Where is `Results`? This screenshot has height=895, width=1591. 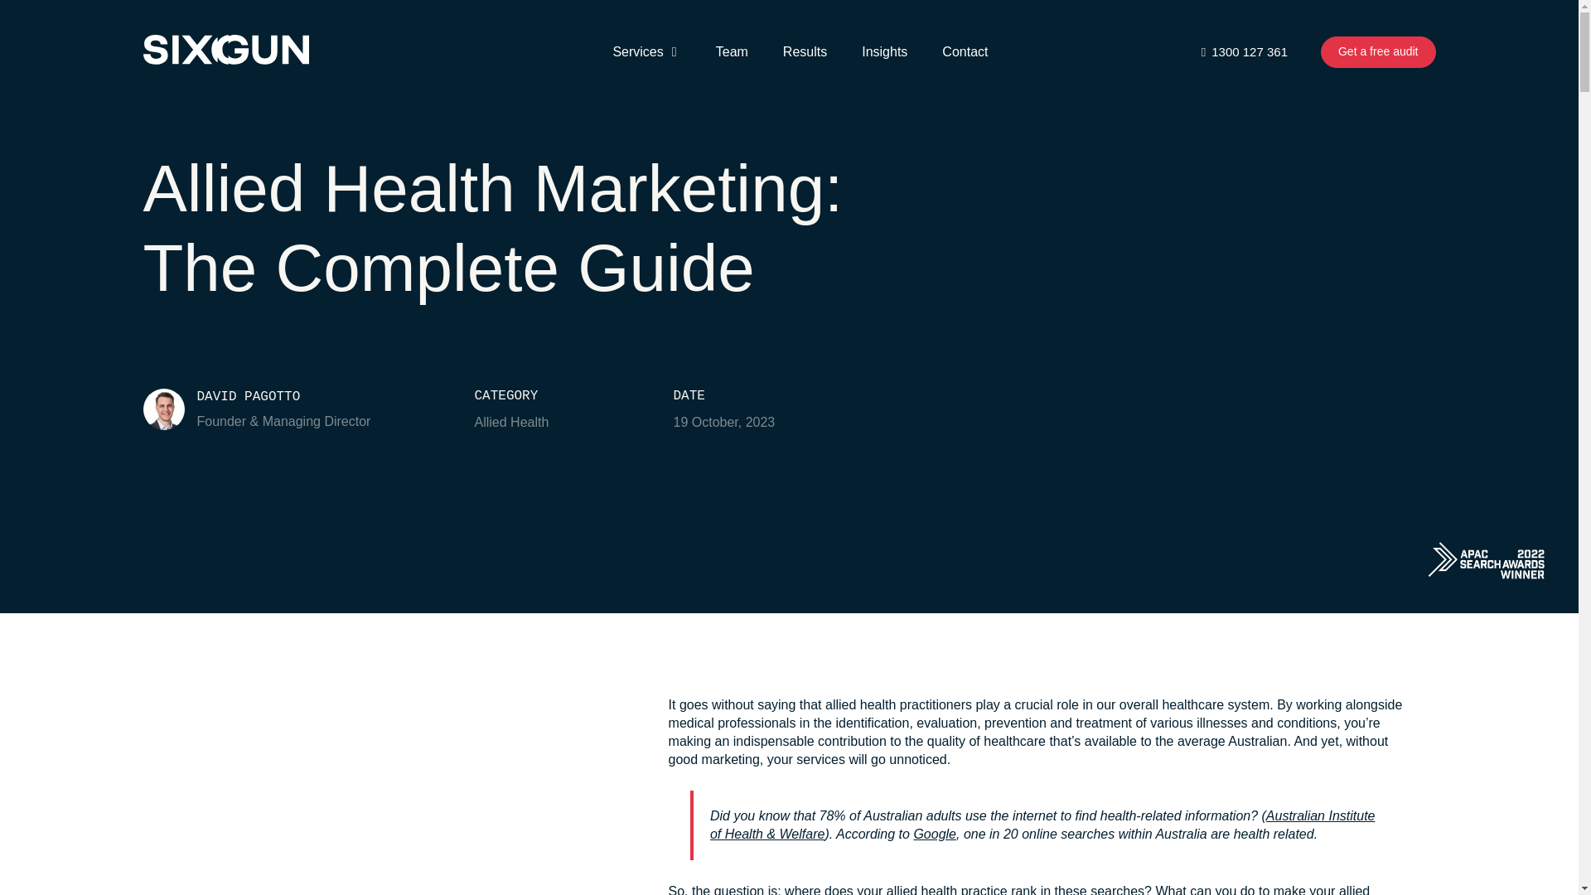 Results is located at coordinates (805, 51).